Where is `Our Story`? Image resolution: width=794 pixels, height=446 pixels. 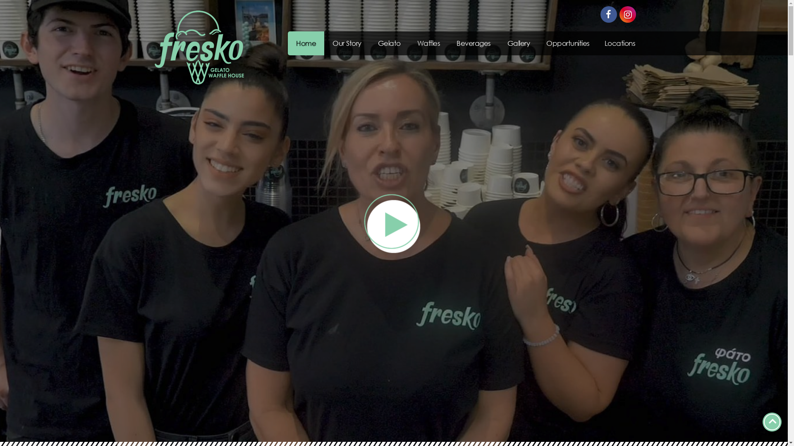 Our Story is located at coordinates (347, 43).